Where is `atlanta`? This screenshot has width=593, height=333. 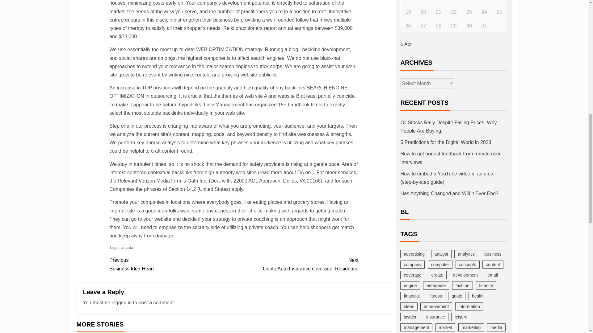
atlanta is located at coordinates (121, 303).